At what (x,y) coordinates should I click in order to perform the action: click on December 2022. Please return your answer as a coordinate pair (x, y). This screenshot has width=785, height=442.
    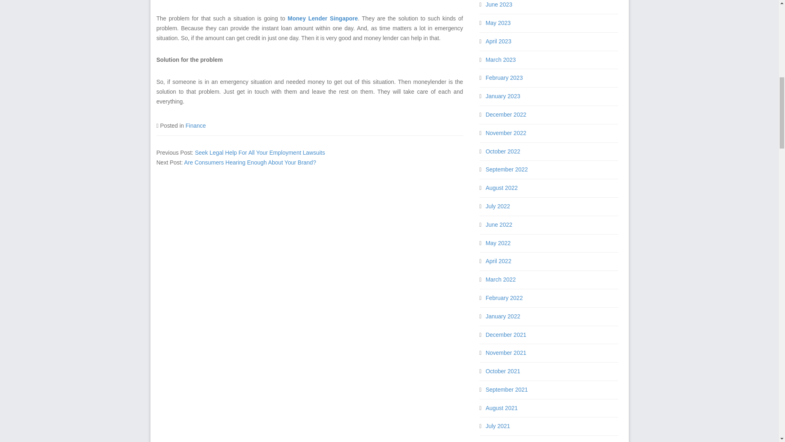
    Looking at the image, I should click on (506, 115).